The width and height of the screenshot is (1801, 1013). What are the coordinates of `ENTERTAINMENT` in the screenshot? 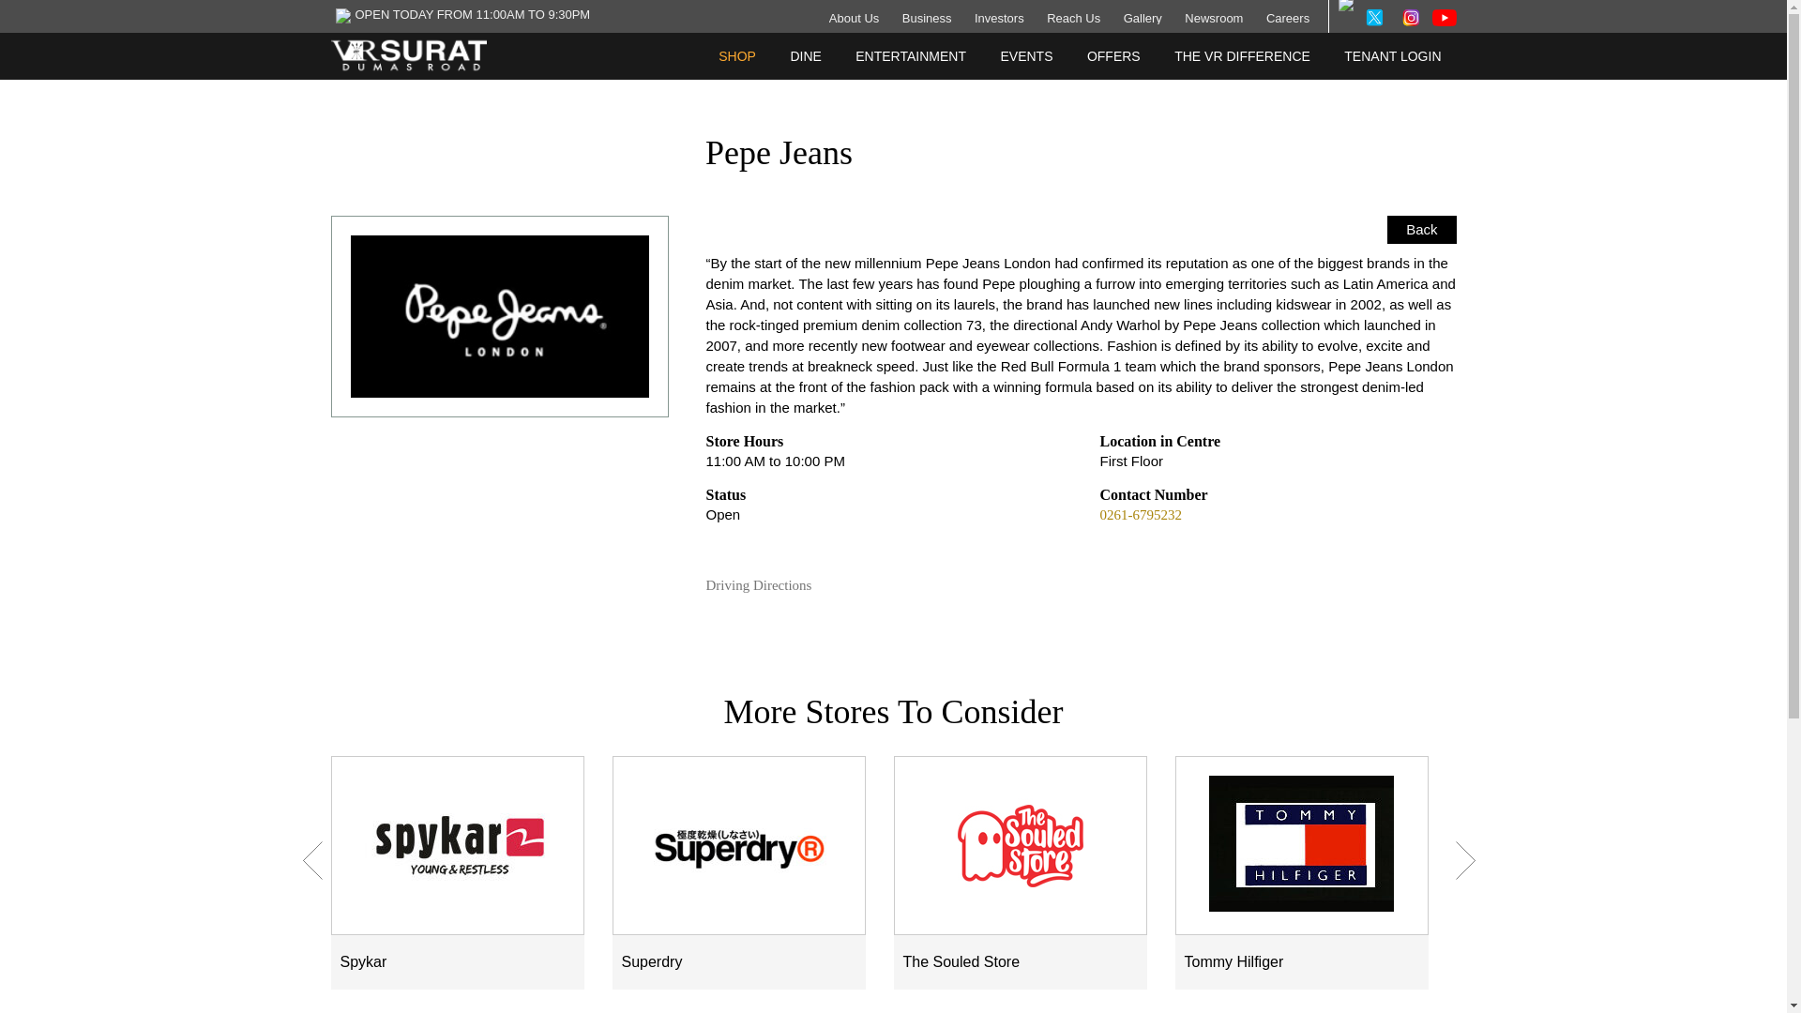 It's located at (911, 56).